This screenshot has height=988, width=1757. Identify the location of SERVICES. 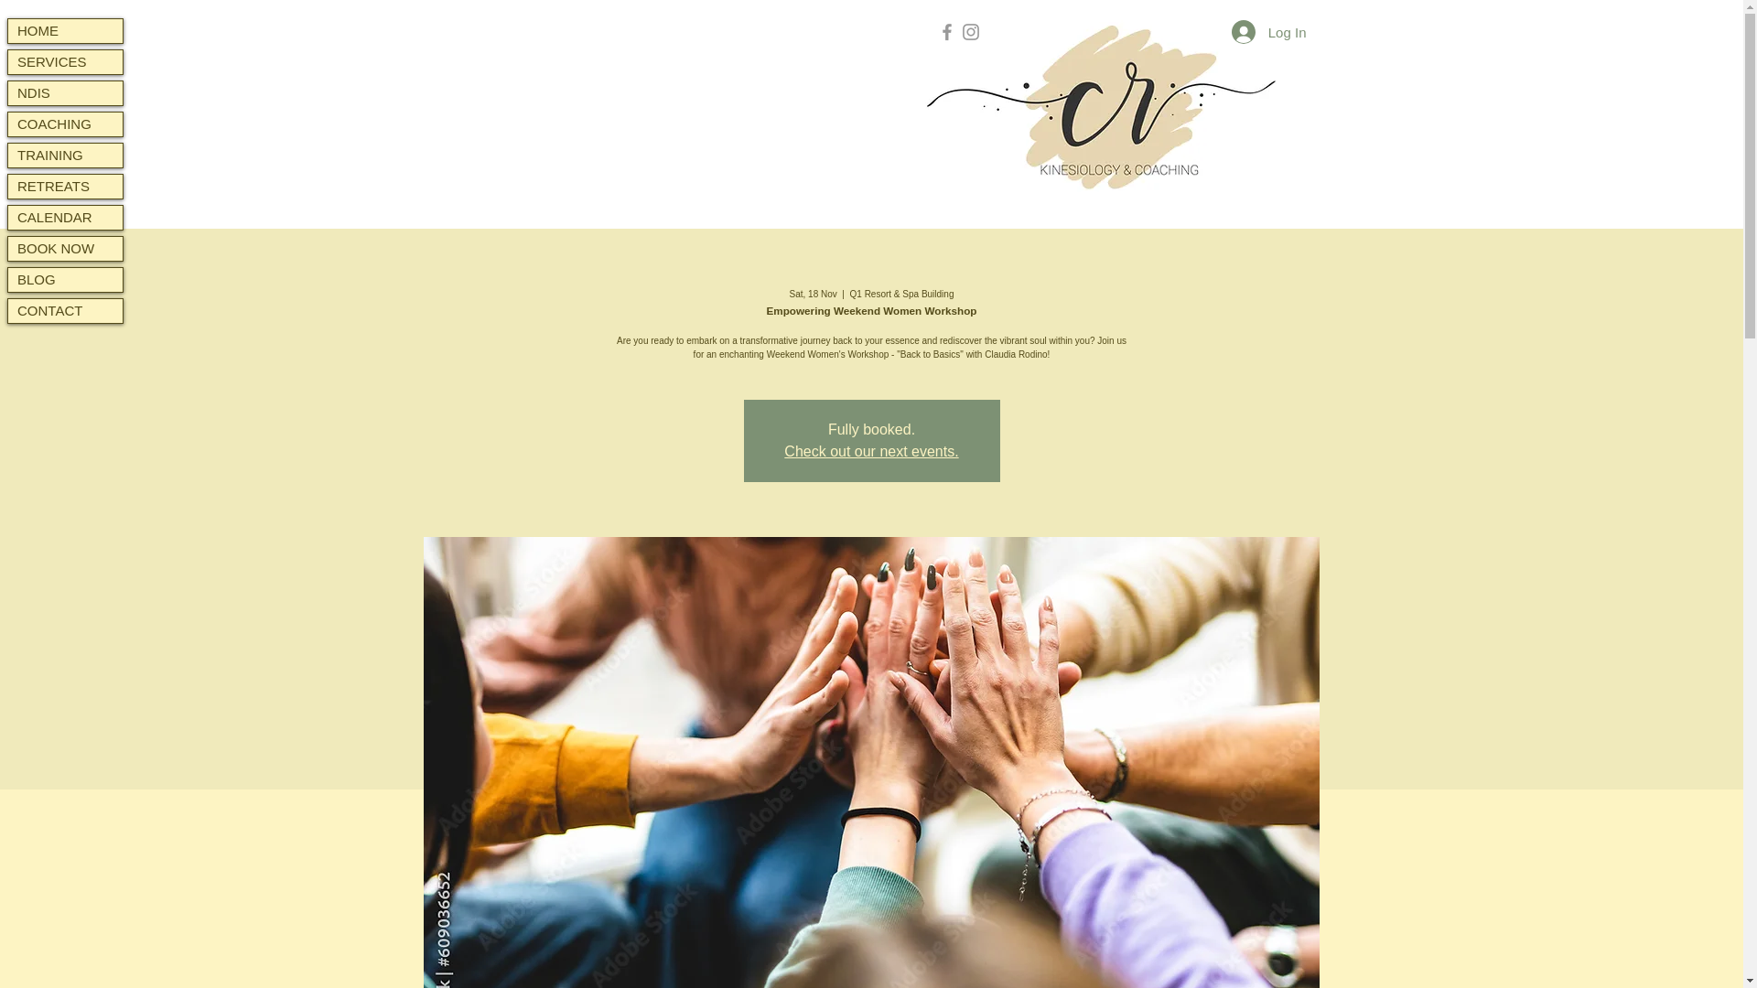
(66, 62).